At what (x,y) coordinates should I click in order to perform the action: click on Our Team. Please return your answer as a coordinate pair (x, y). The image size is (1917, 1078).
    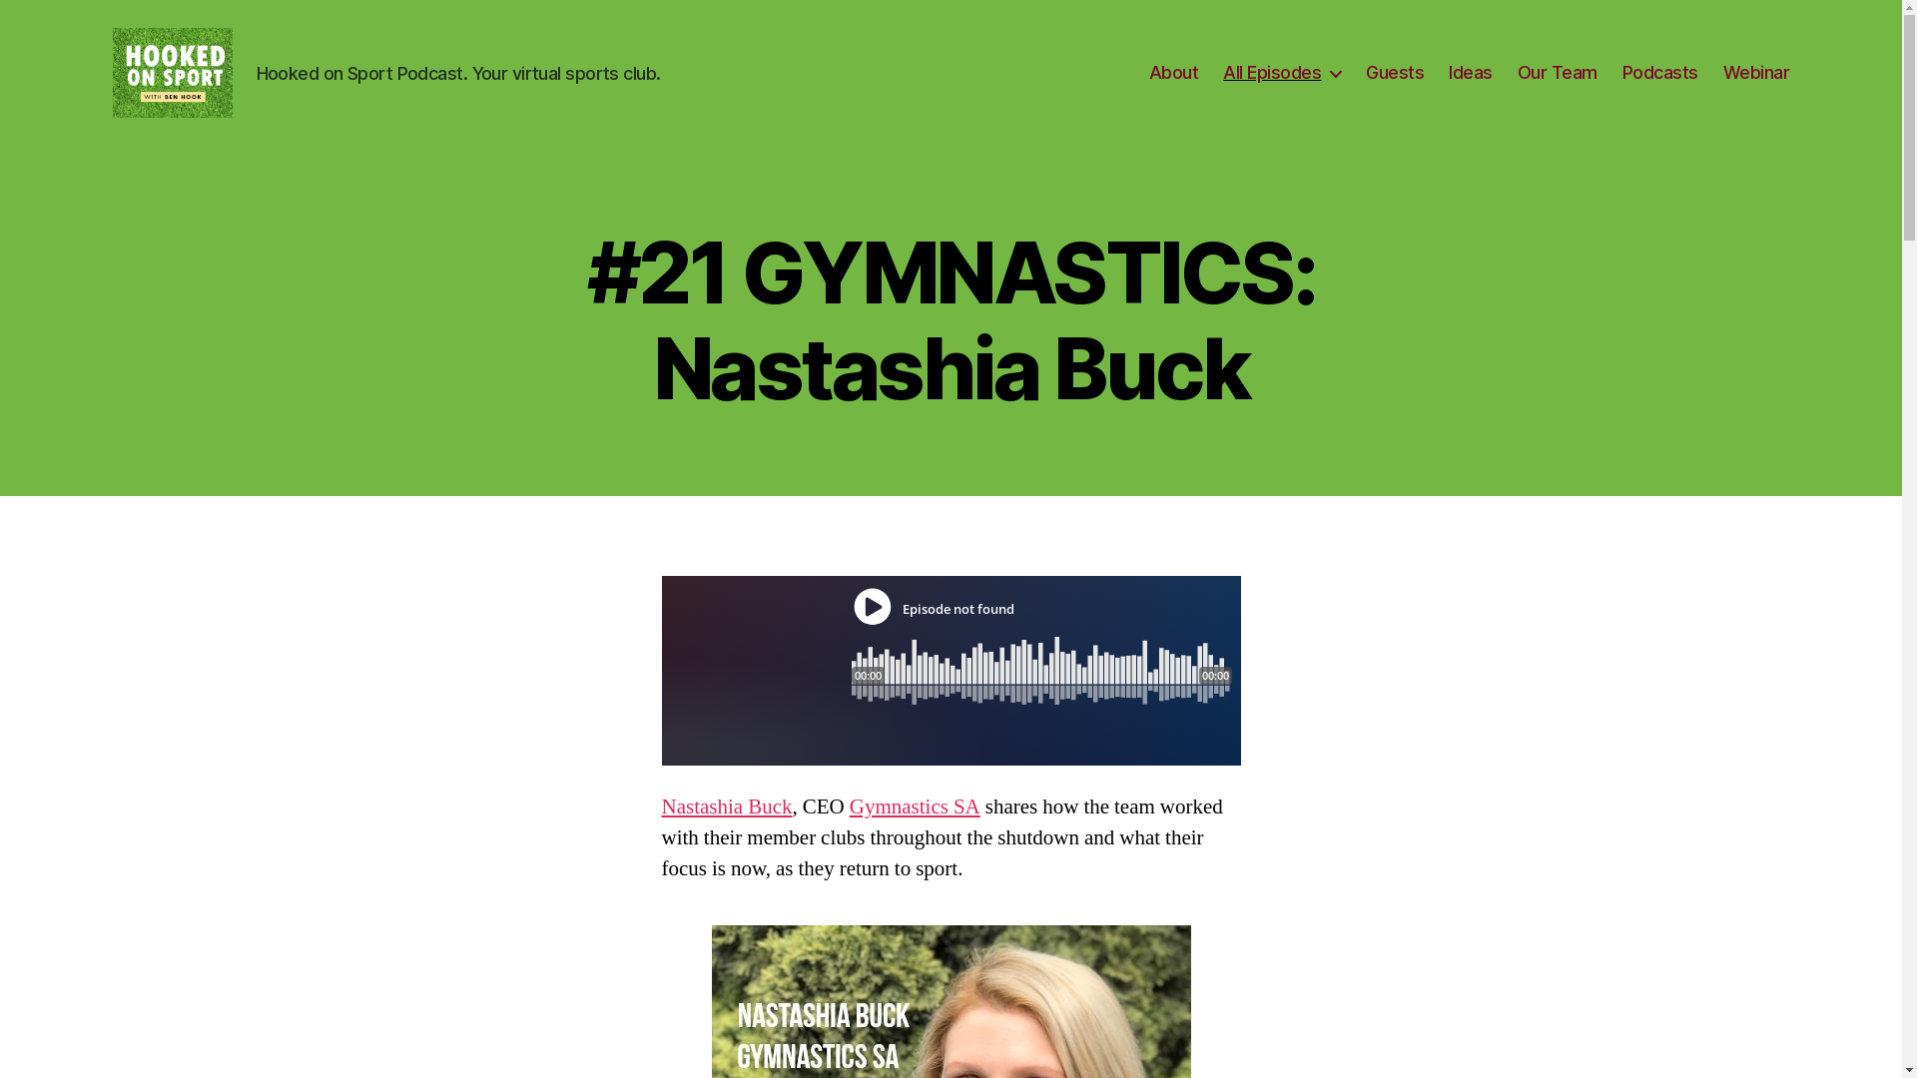
    Looking at the image, I should click on (1558, 73).